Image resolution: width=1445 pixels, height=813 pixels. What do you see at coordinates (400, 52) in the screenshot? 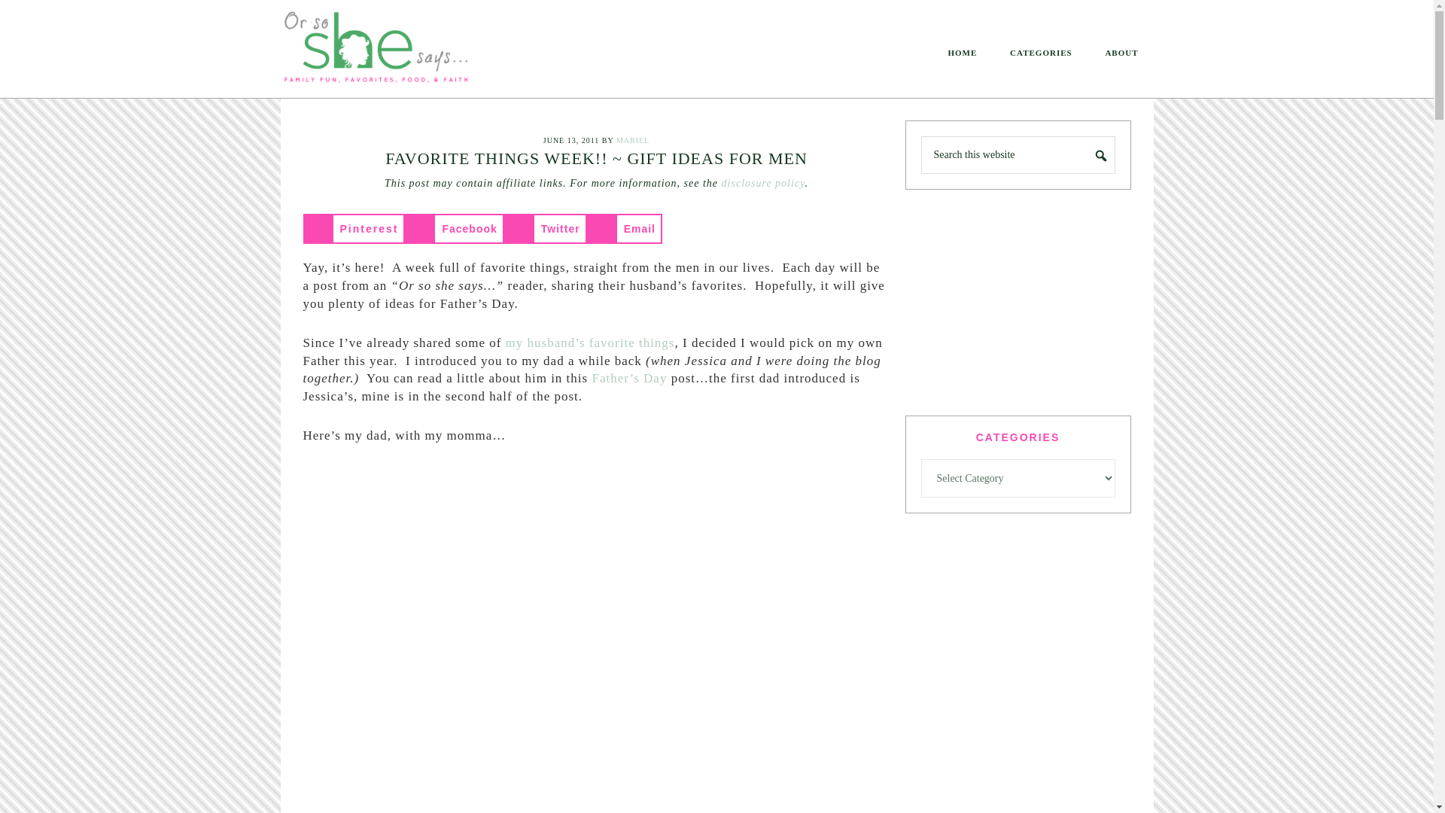
I see `OR SO SHE SAYS...` at bounding box center [400, 52].